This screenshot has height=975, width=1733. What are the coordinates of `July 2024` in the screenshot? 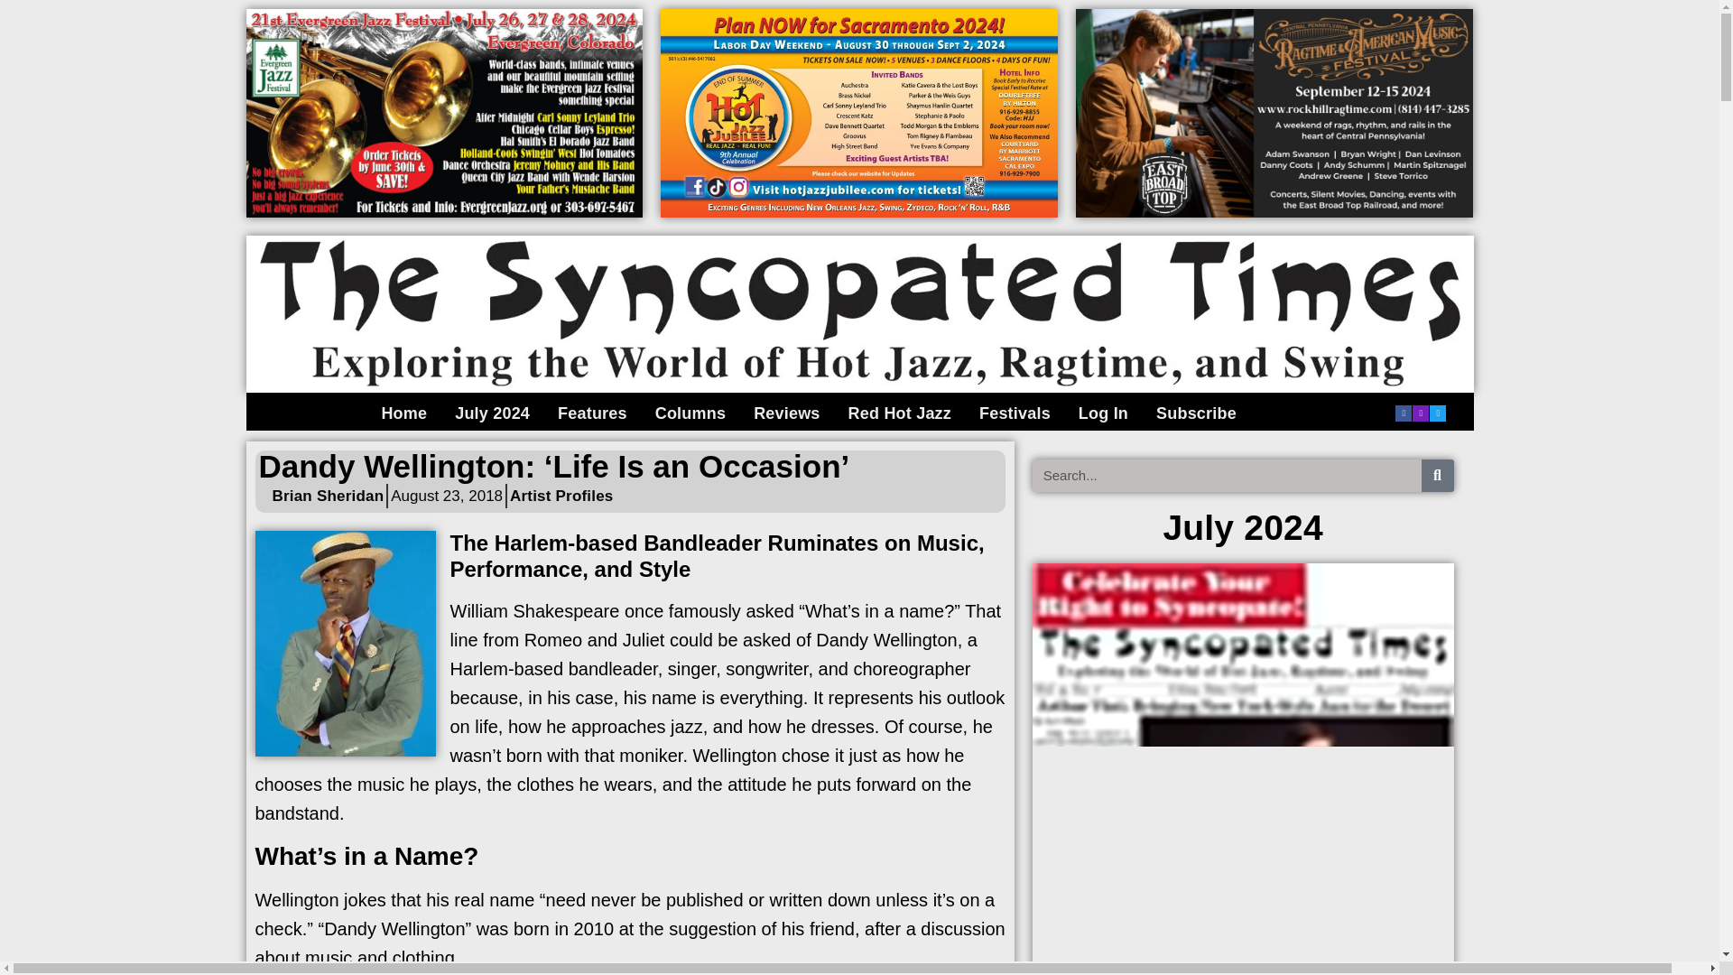 It's located at (492, 413).